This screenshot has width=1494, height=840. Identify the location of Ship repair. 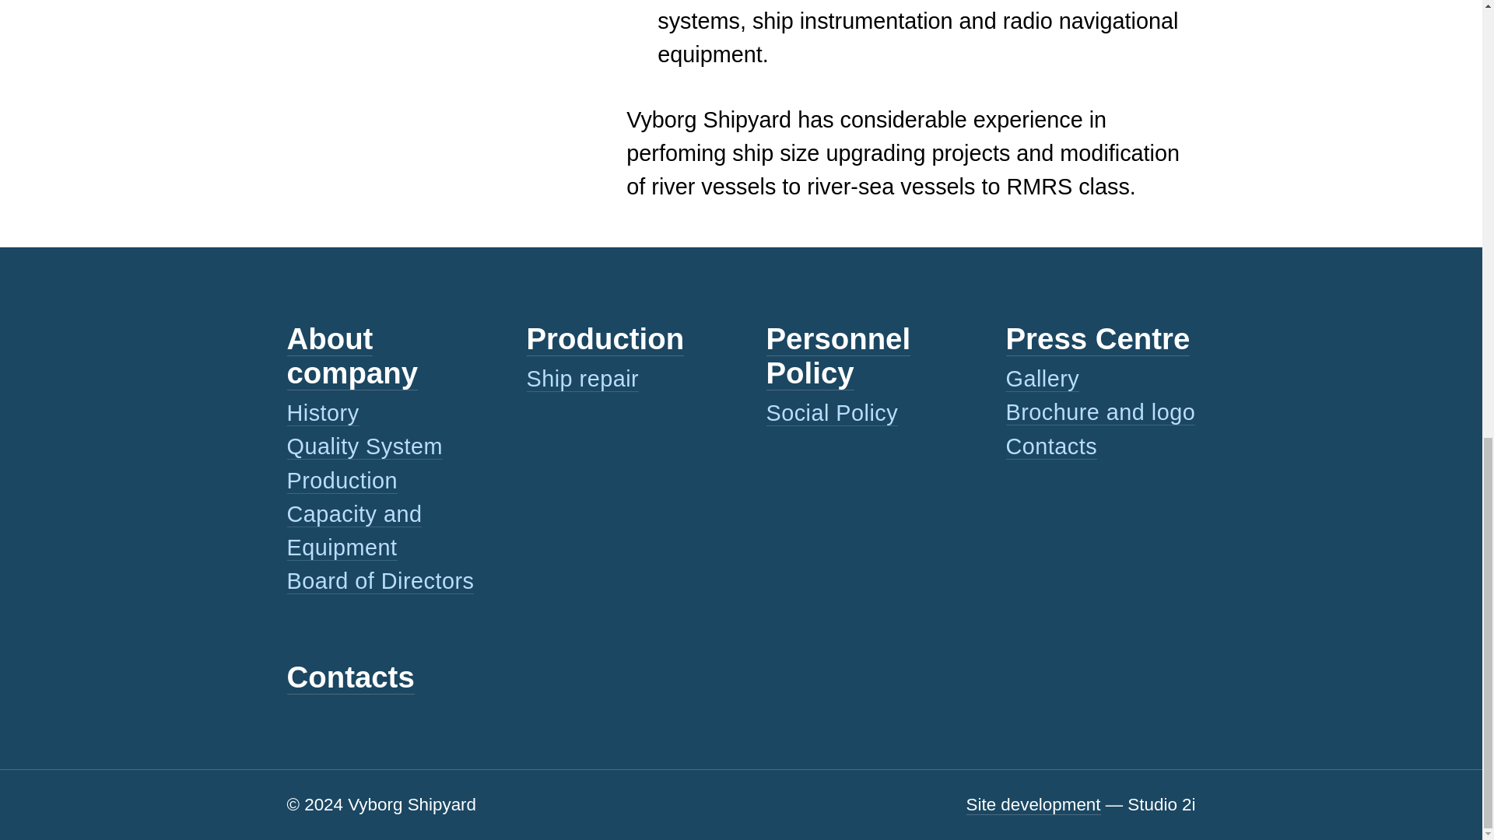
(582, 379).